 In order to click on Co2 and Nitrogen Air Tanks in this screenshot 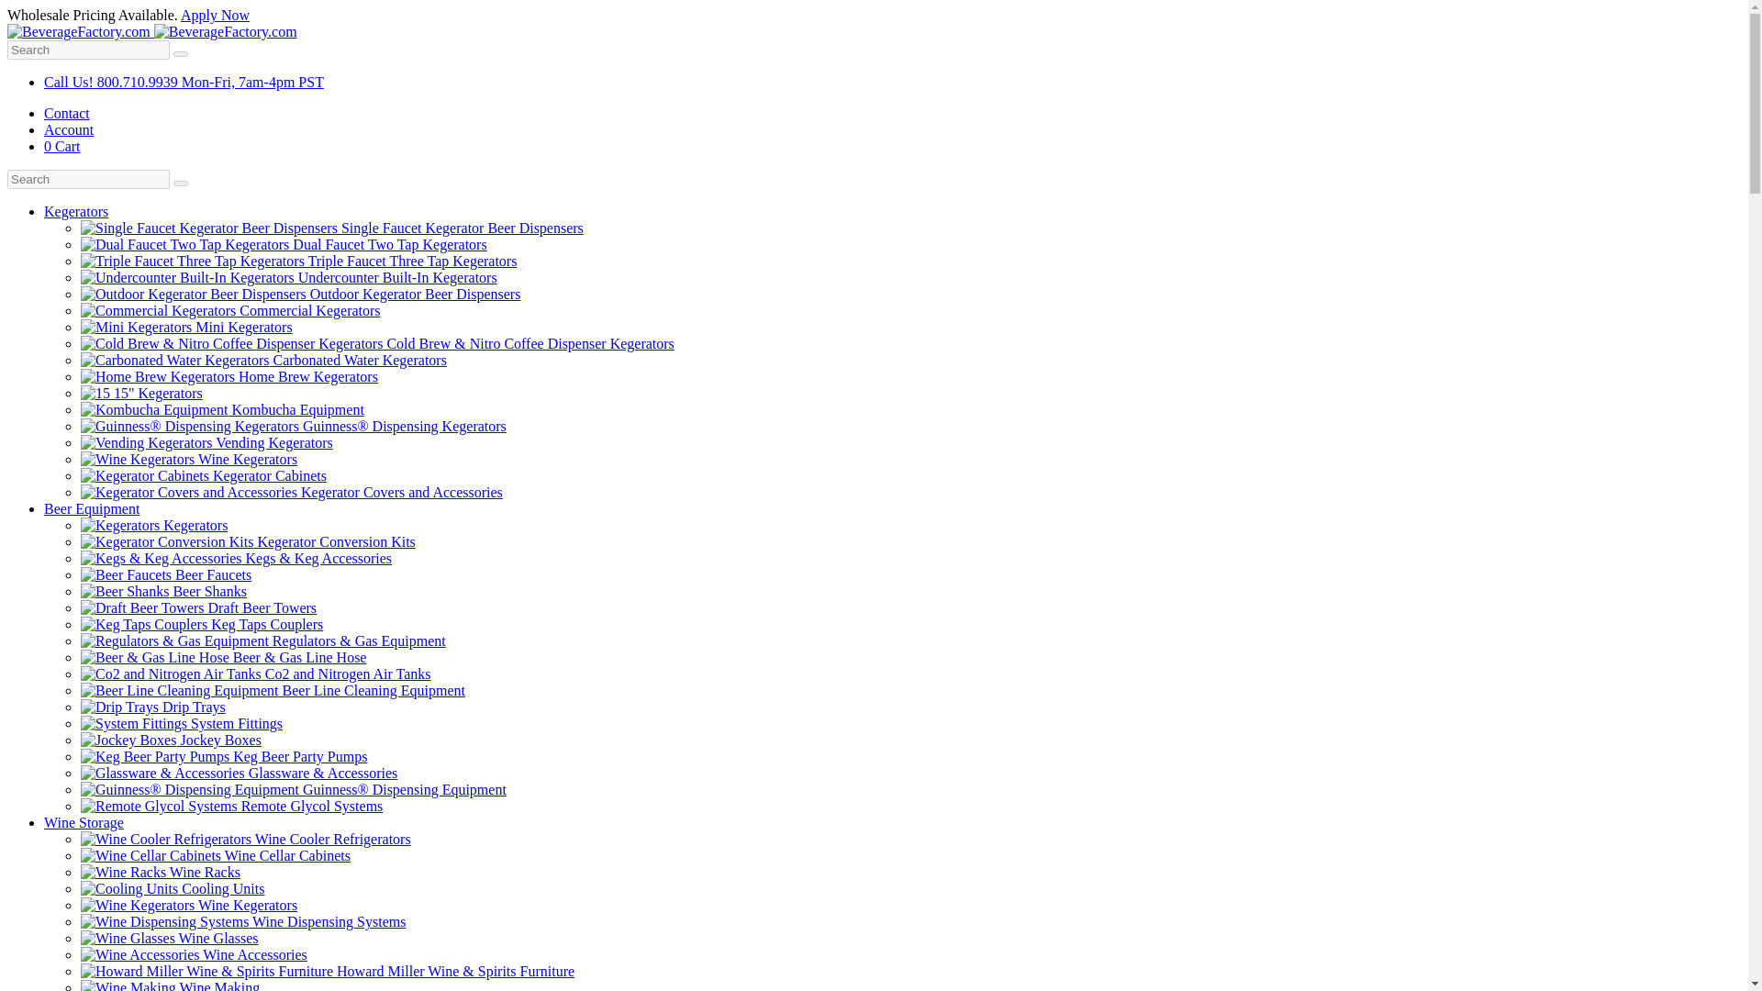, I will do `click(256, 674)`.